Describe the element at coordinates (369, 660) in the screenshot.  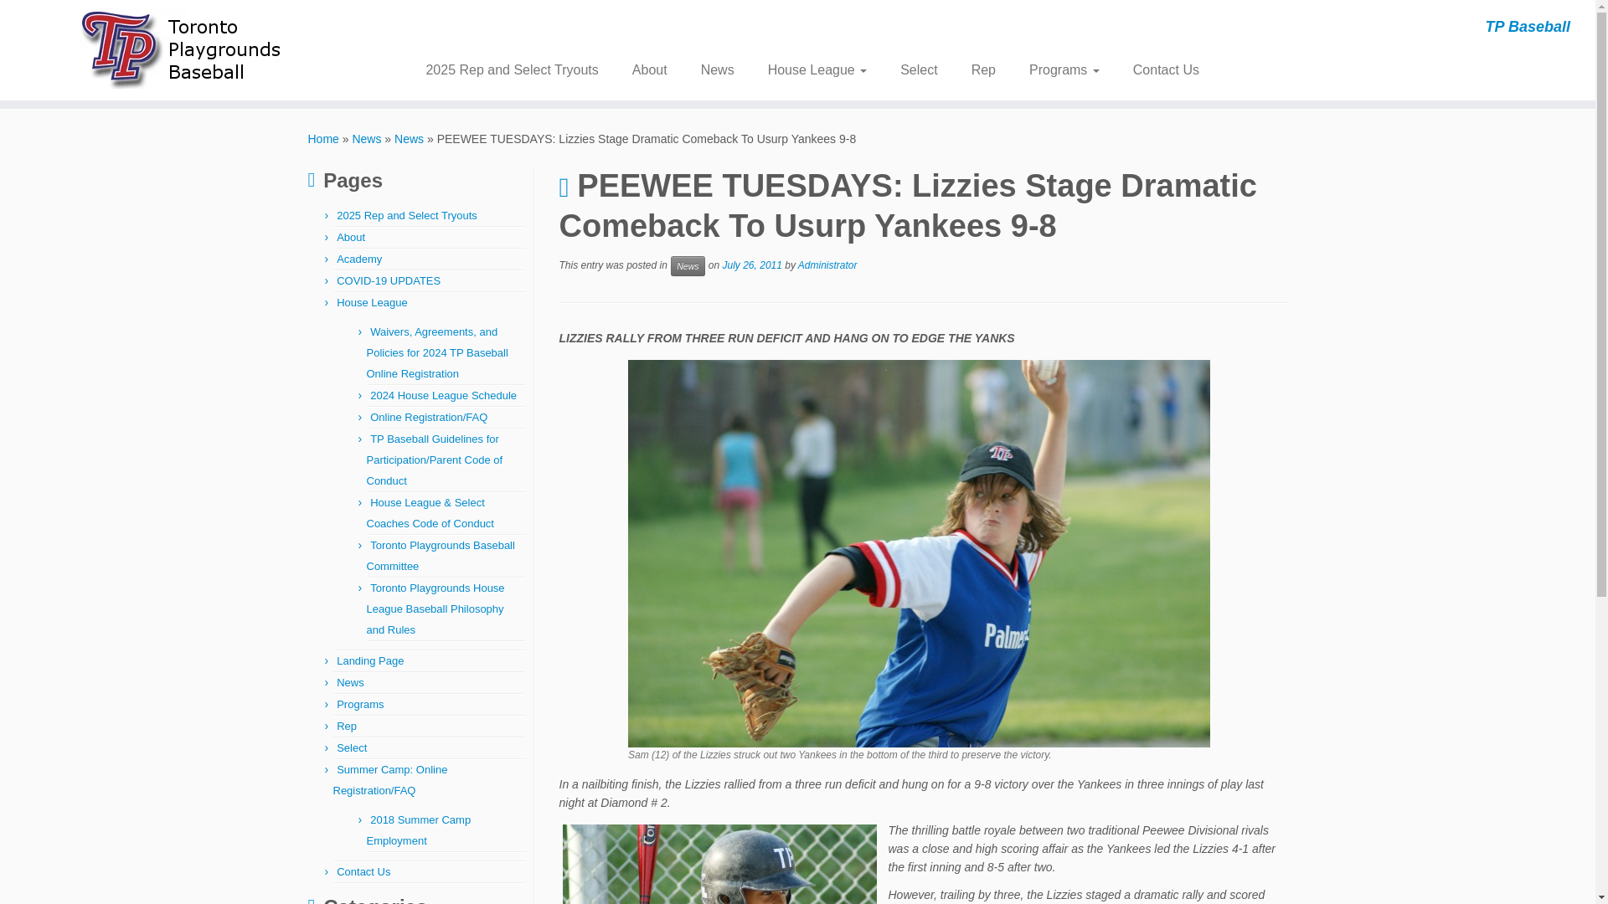
I see `Landing Page` at that location.